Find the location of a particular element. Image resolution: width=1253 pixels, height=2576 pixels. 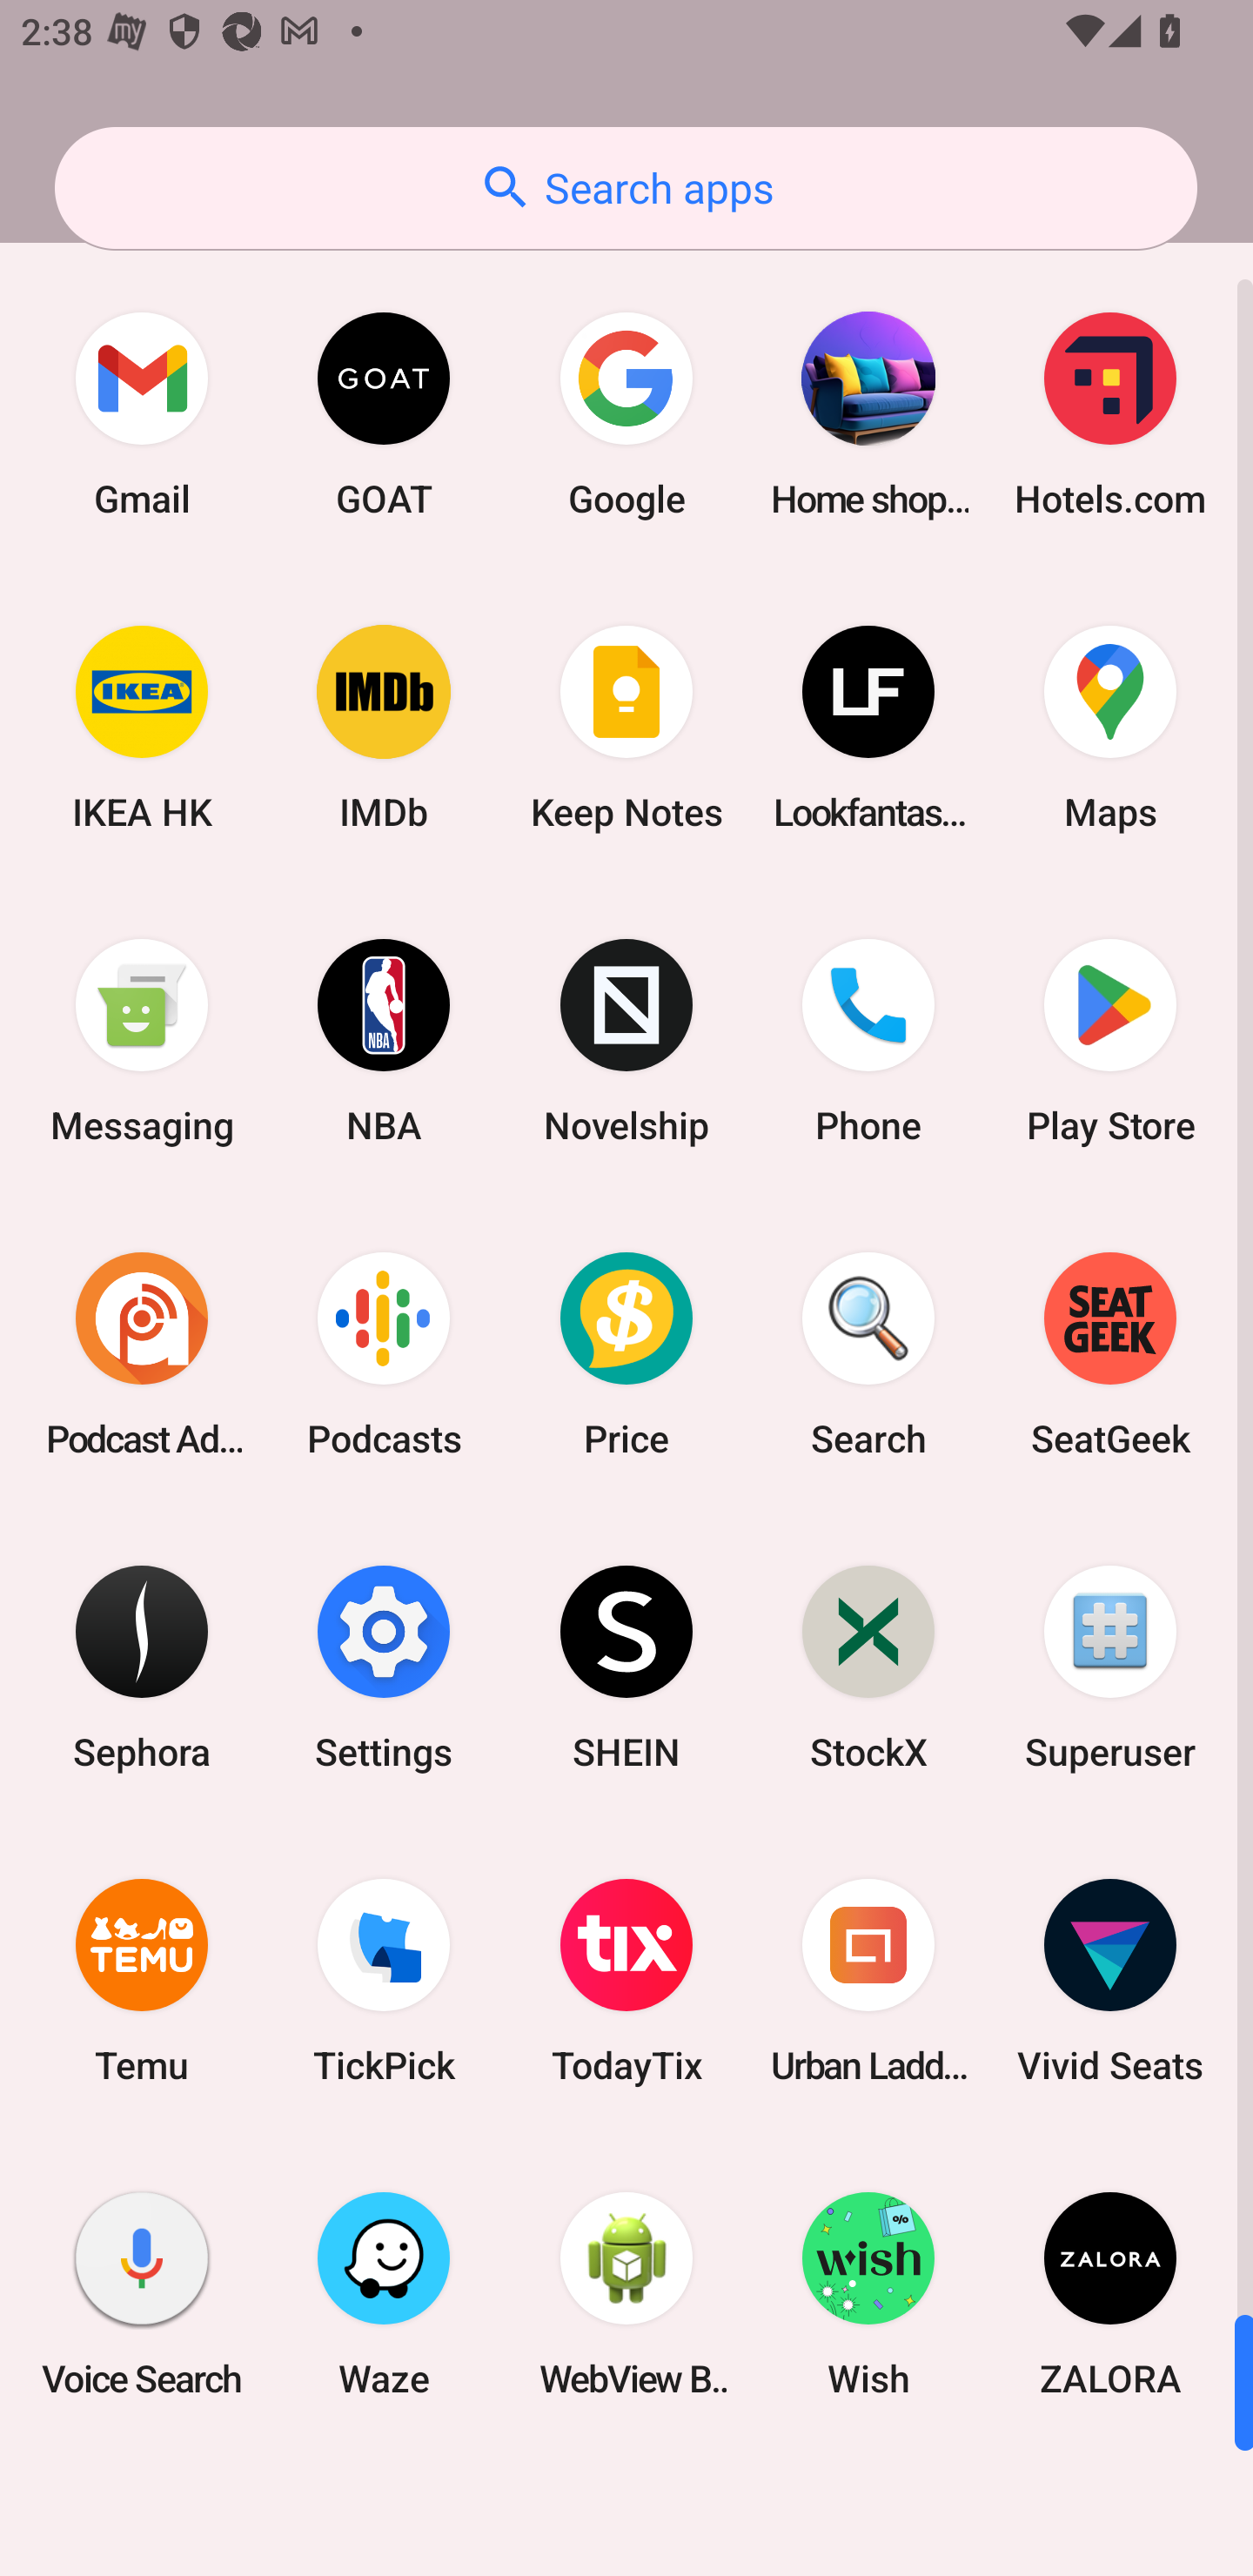

Podcasts is located at coordinates (384, 1353).